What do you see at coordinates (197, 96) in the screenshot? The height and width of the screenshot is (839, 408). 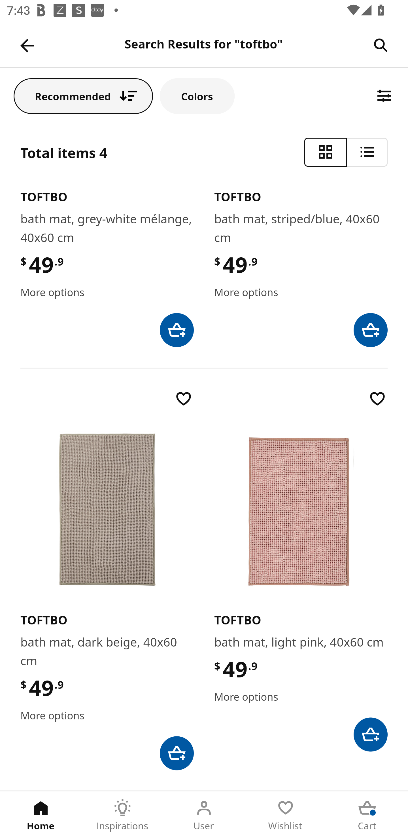 I see `Colors` at bounding box center [197, 96].